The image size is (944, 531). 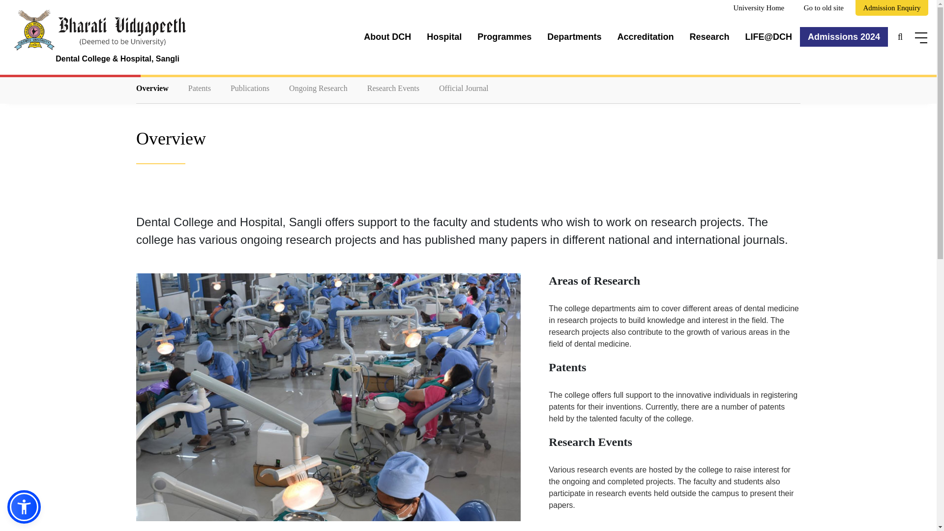 I want to click on Open Accessibility Menu, so click(x=24, y=506).